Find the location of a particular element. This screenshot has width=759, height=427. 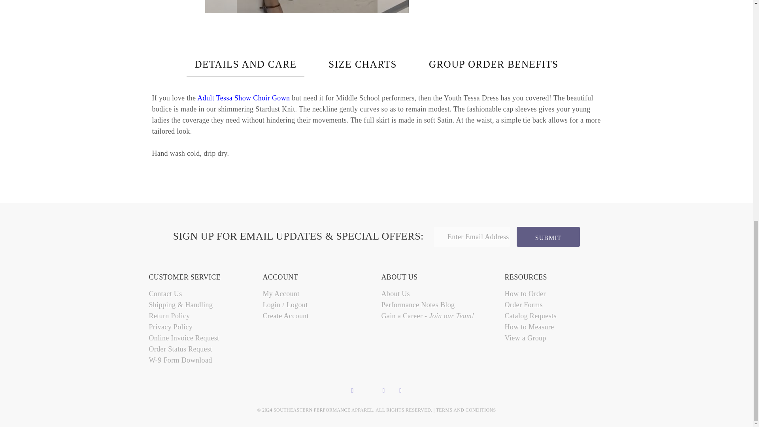

Submit is located at coordinates (548, 236).